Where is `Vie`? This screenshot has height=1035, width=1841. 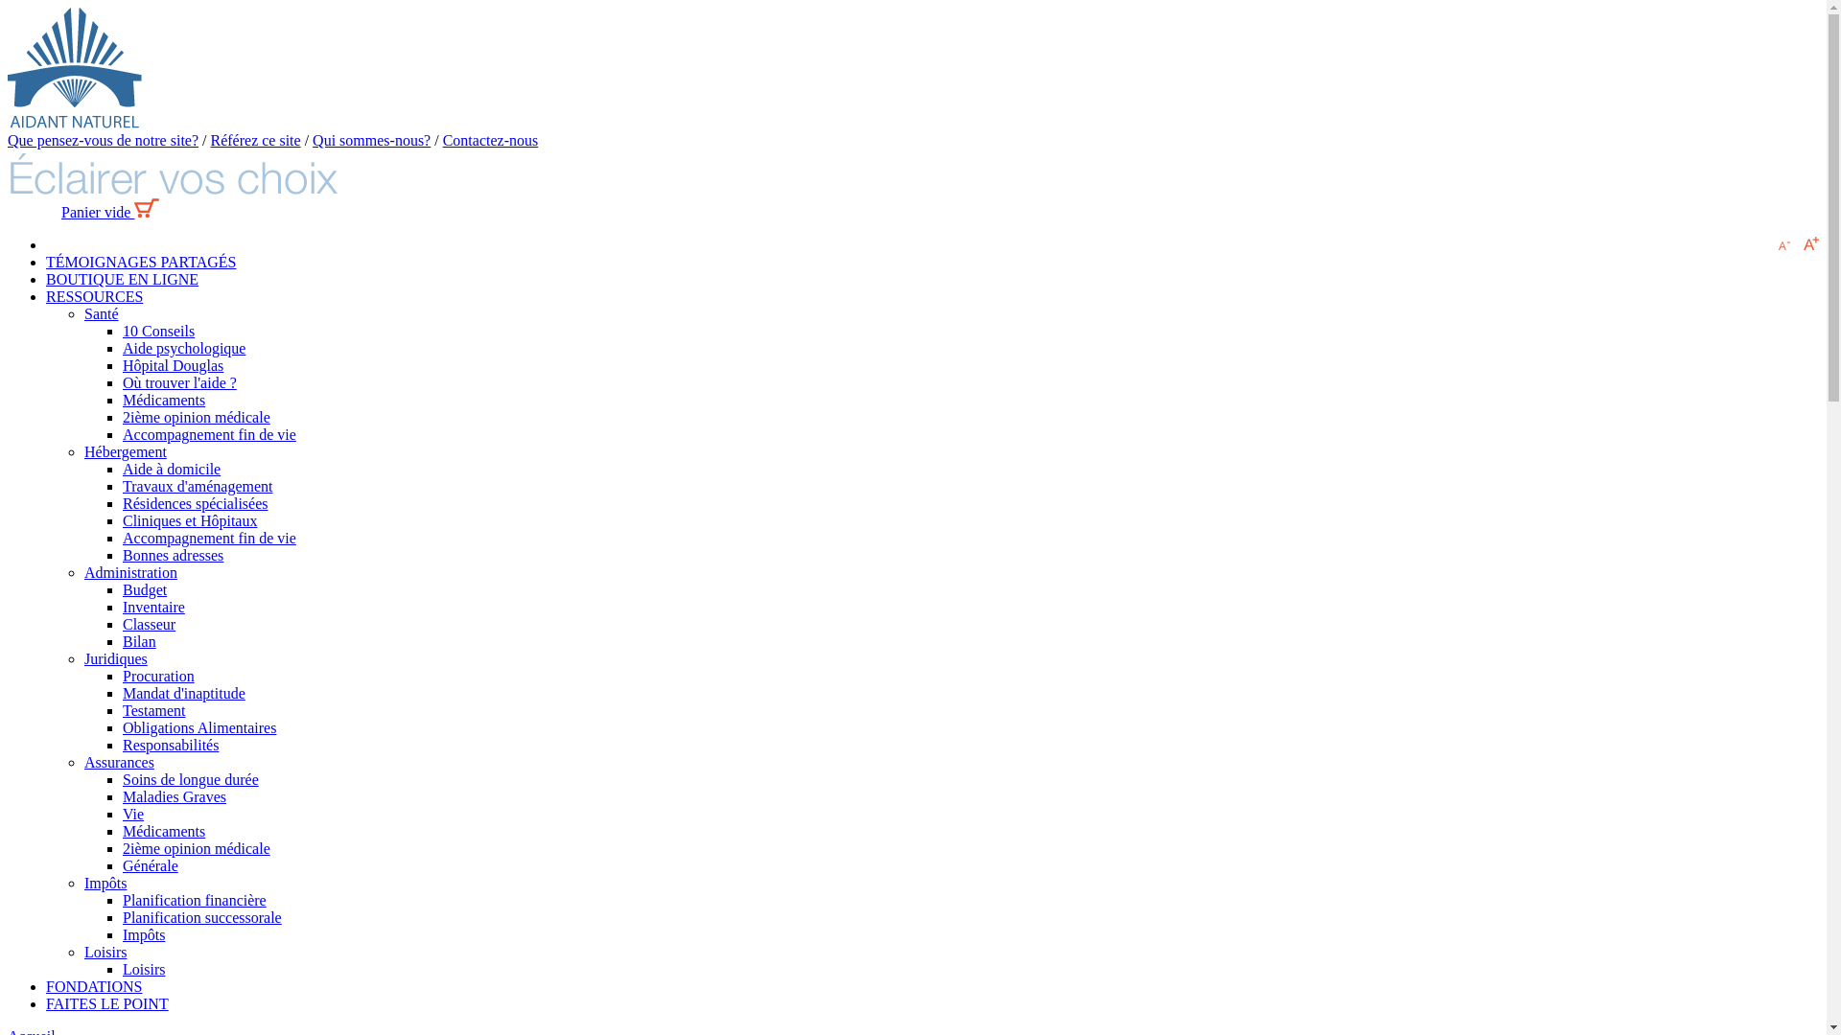 Vie is located at coordinates (133, 815).